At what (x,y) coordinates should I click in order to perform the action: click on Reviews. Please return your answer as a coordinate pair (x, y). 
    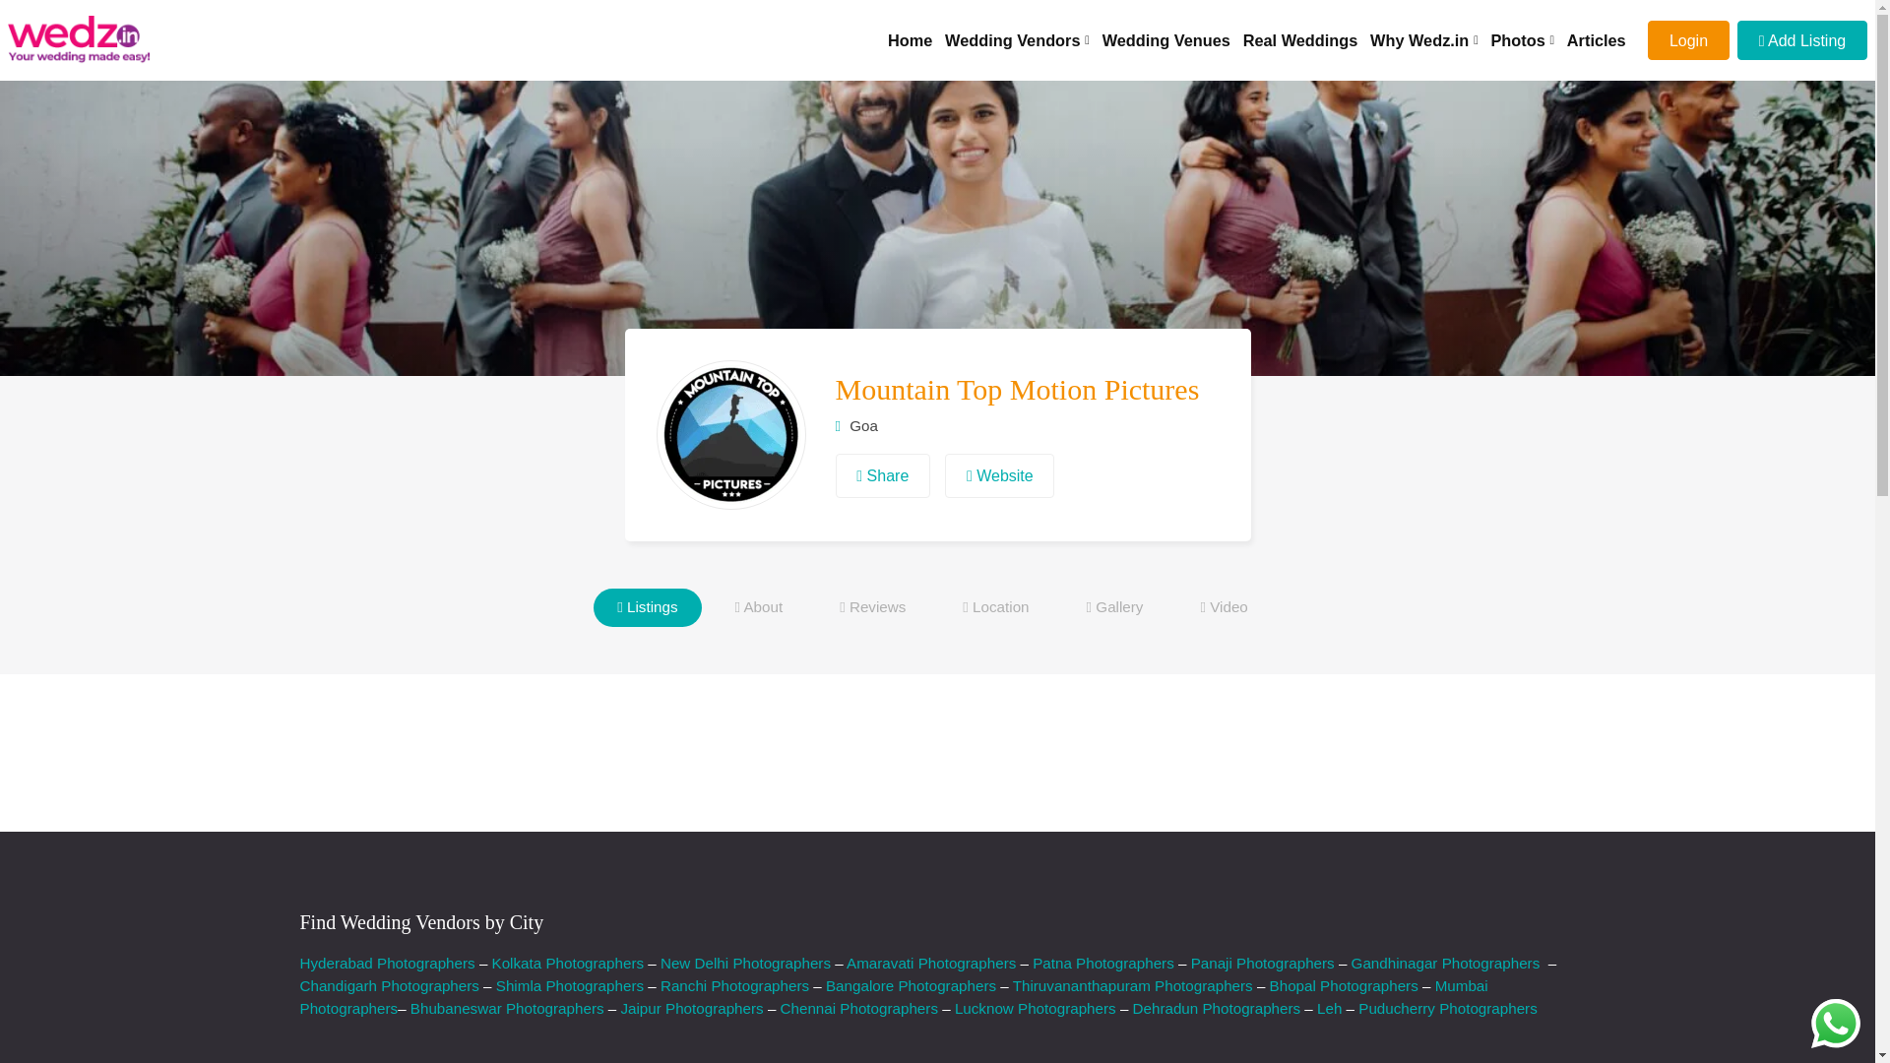
    Looking at the image, I should click on (872, 608).